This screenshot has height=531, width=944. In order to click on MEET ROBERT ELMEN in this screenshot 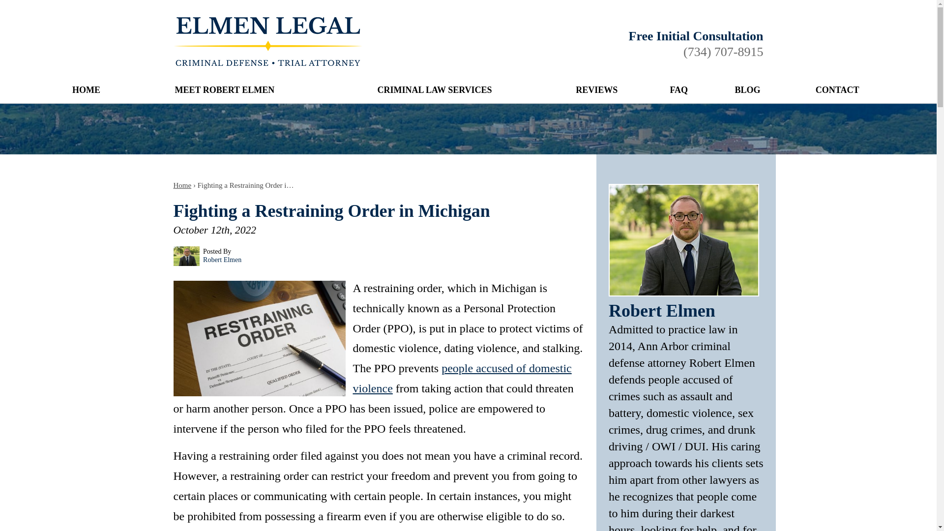, I will do `click(224, 90)`.